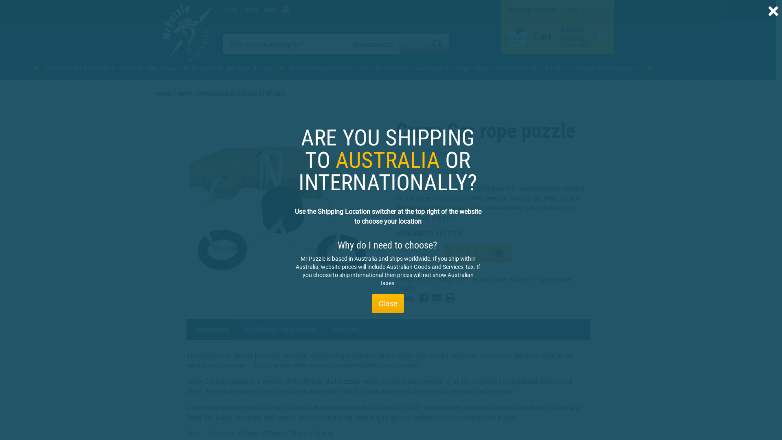  Describe the element at coordinates (184, 94) in the screenshot. I see `SHOP` at that location.